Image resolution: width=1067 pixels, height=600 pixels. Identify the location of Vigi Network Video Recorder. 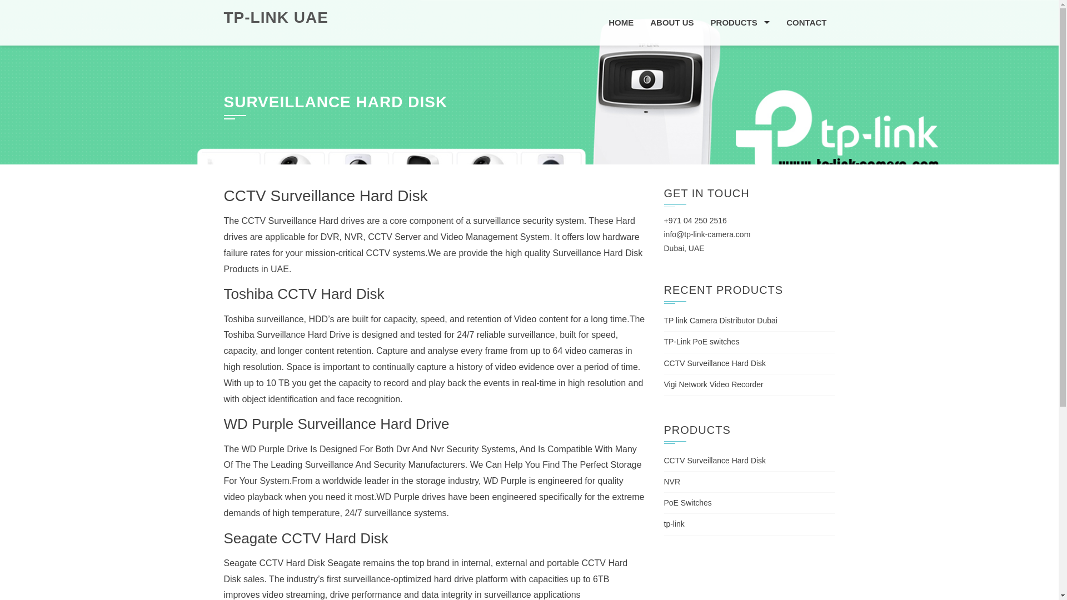
(713, 384).